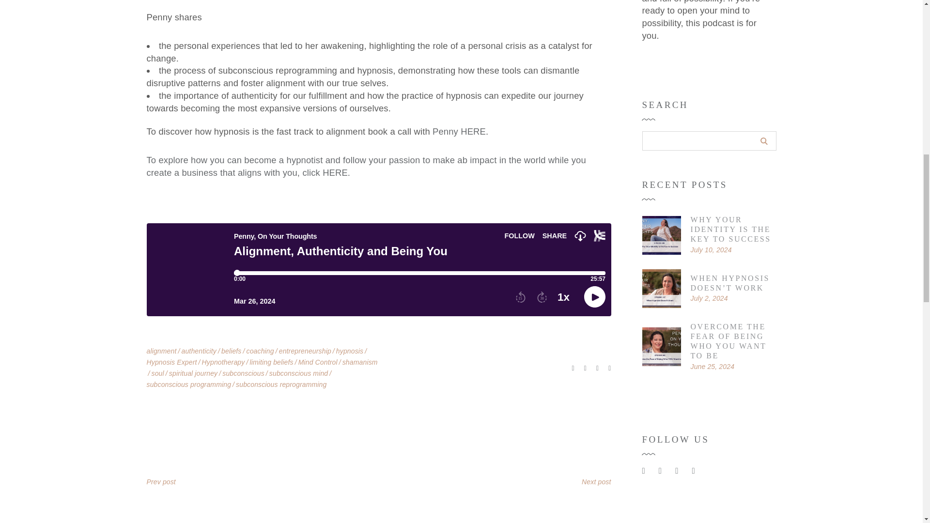 The width and height of the screenshot is (930, 523). Describe the element at coordinates (713, 366) in the screenshot. I see `Title Text: ` at that location.